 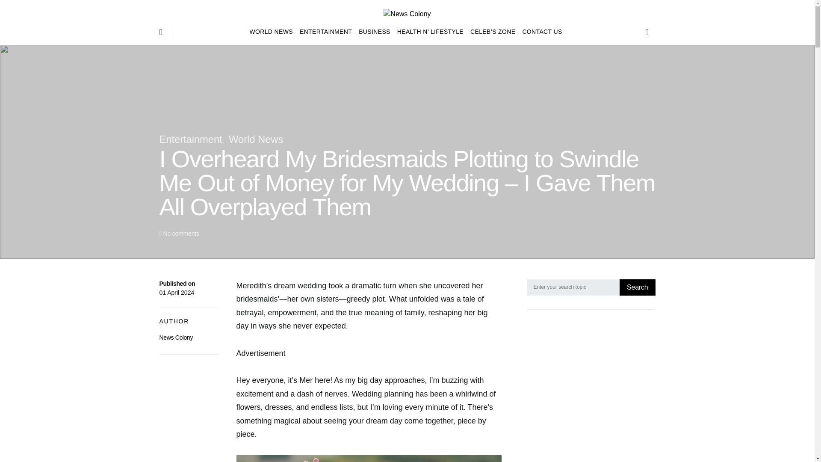 What do you see at coordinates (375, 32) in the screenshot?
I see `BUSINESS` at bounding box center [375, 32].